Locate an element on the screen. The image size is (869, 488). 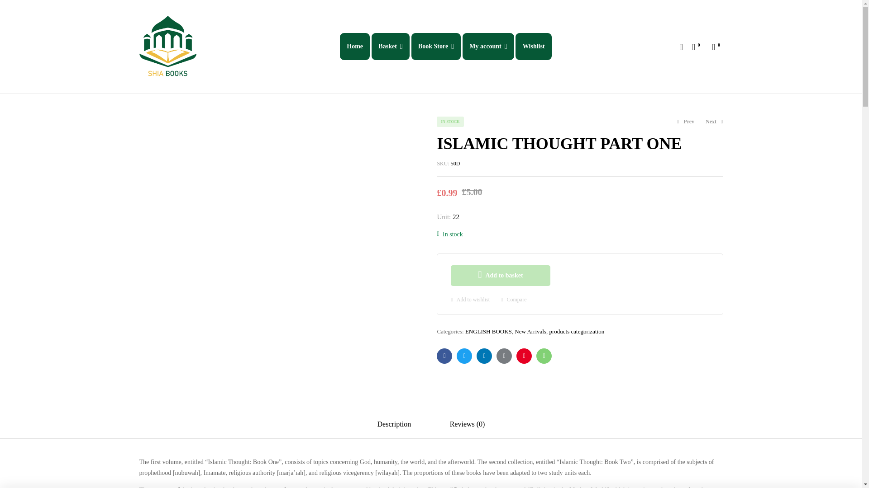
products categorization is located at coordinates (577, 331).